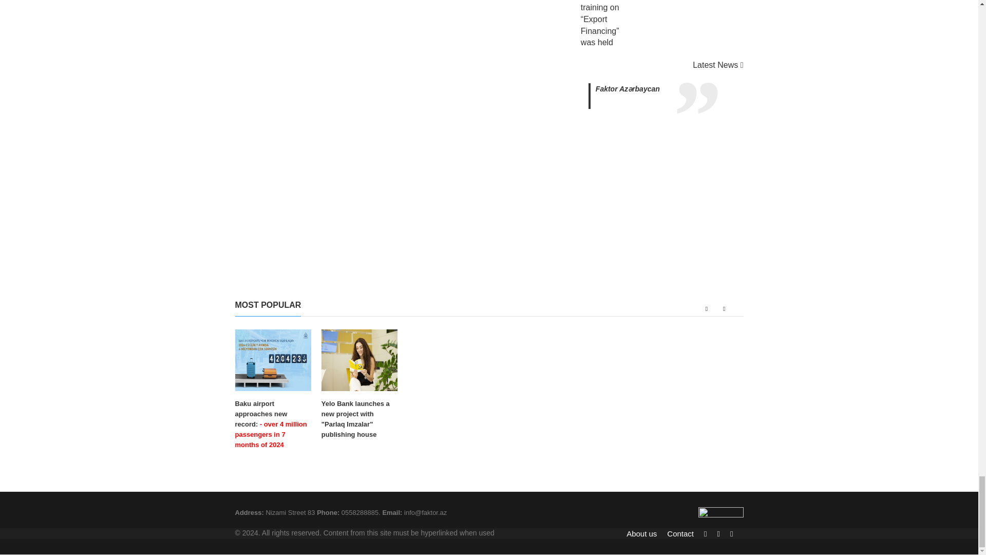  I want to click on LiveInternet, so click(720, 515).